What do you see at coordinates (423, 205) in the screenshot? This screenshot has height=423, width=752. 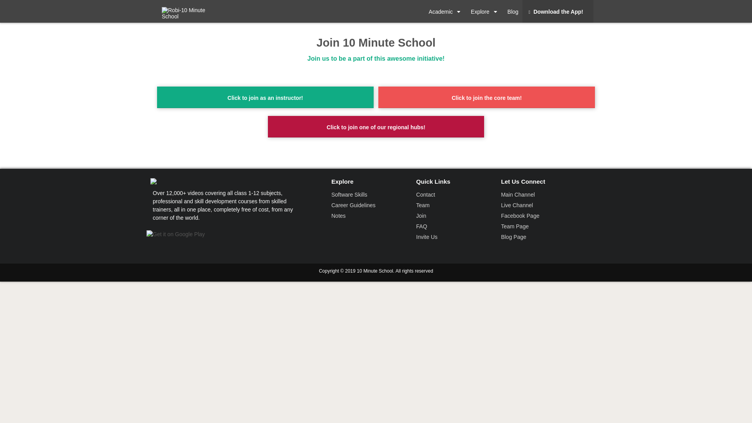 I see `Team` at bounding box center [423, 205].